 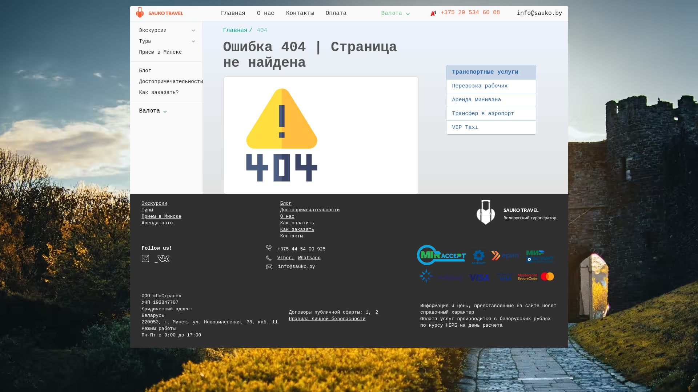 What do you see at coordinates (296, 249) in the screenshot?
I see `+375 44 54 00 925` at bounding box center [296, 249].